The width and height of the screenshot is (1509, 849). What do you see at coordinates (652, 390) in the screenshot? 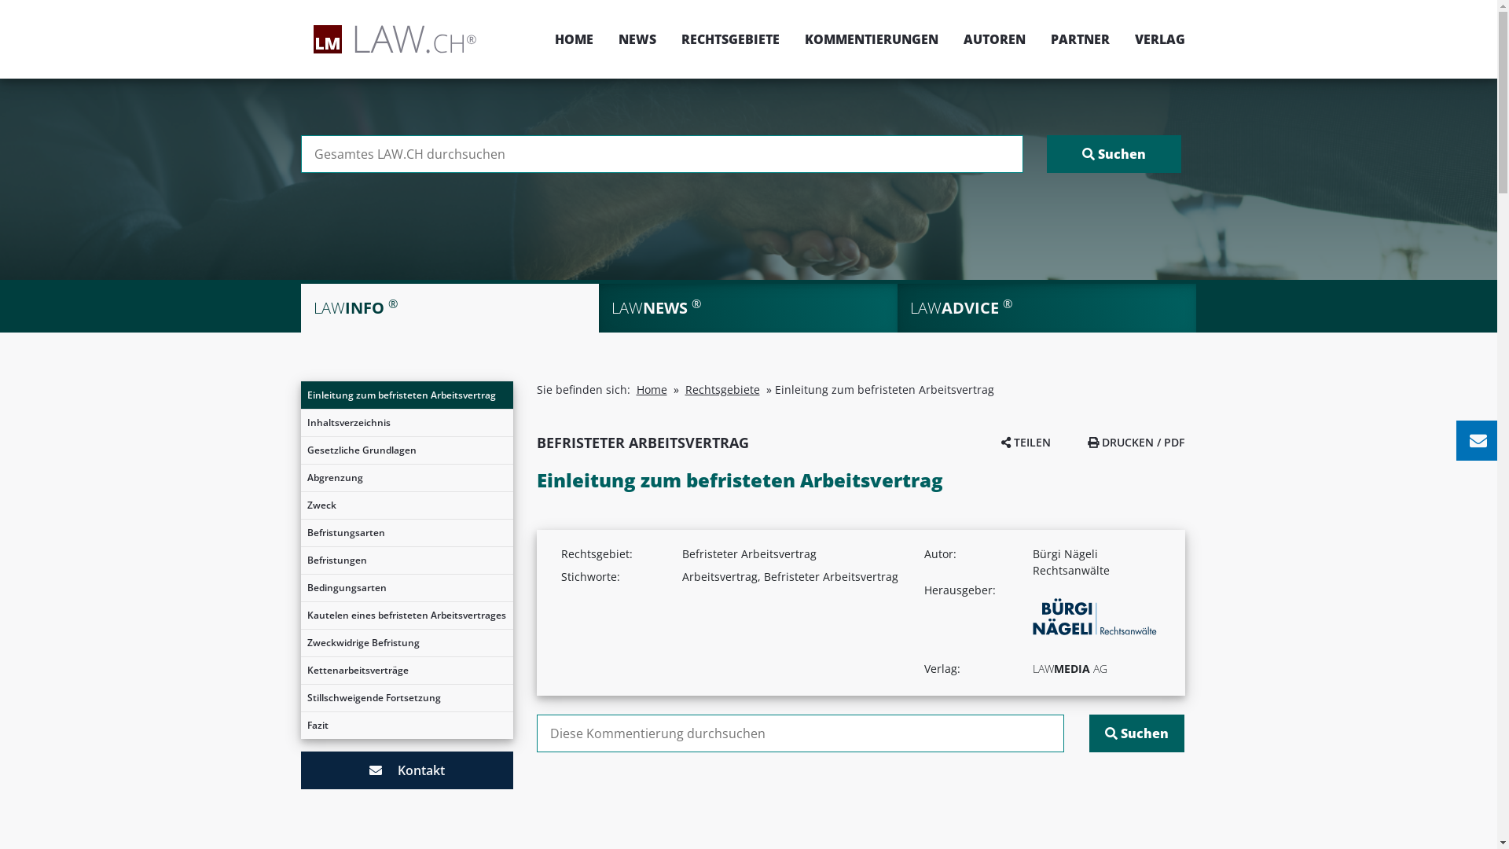
I see `Home` at bounding box center [652, 390].